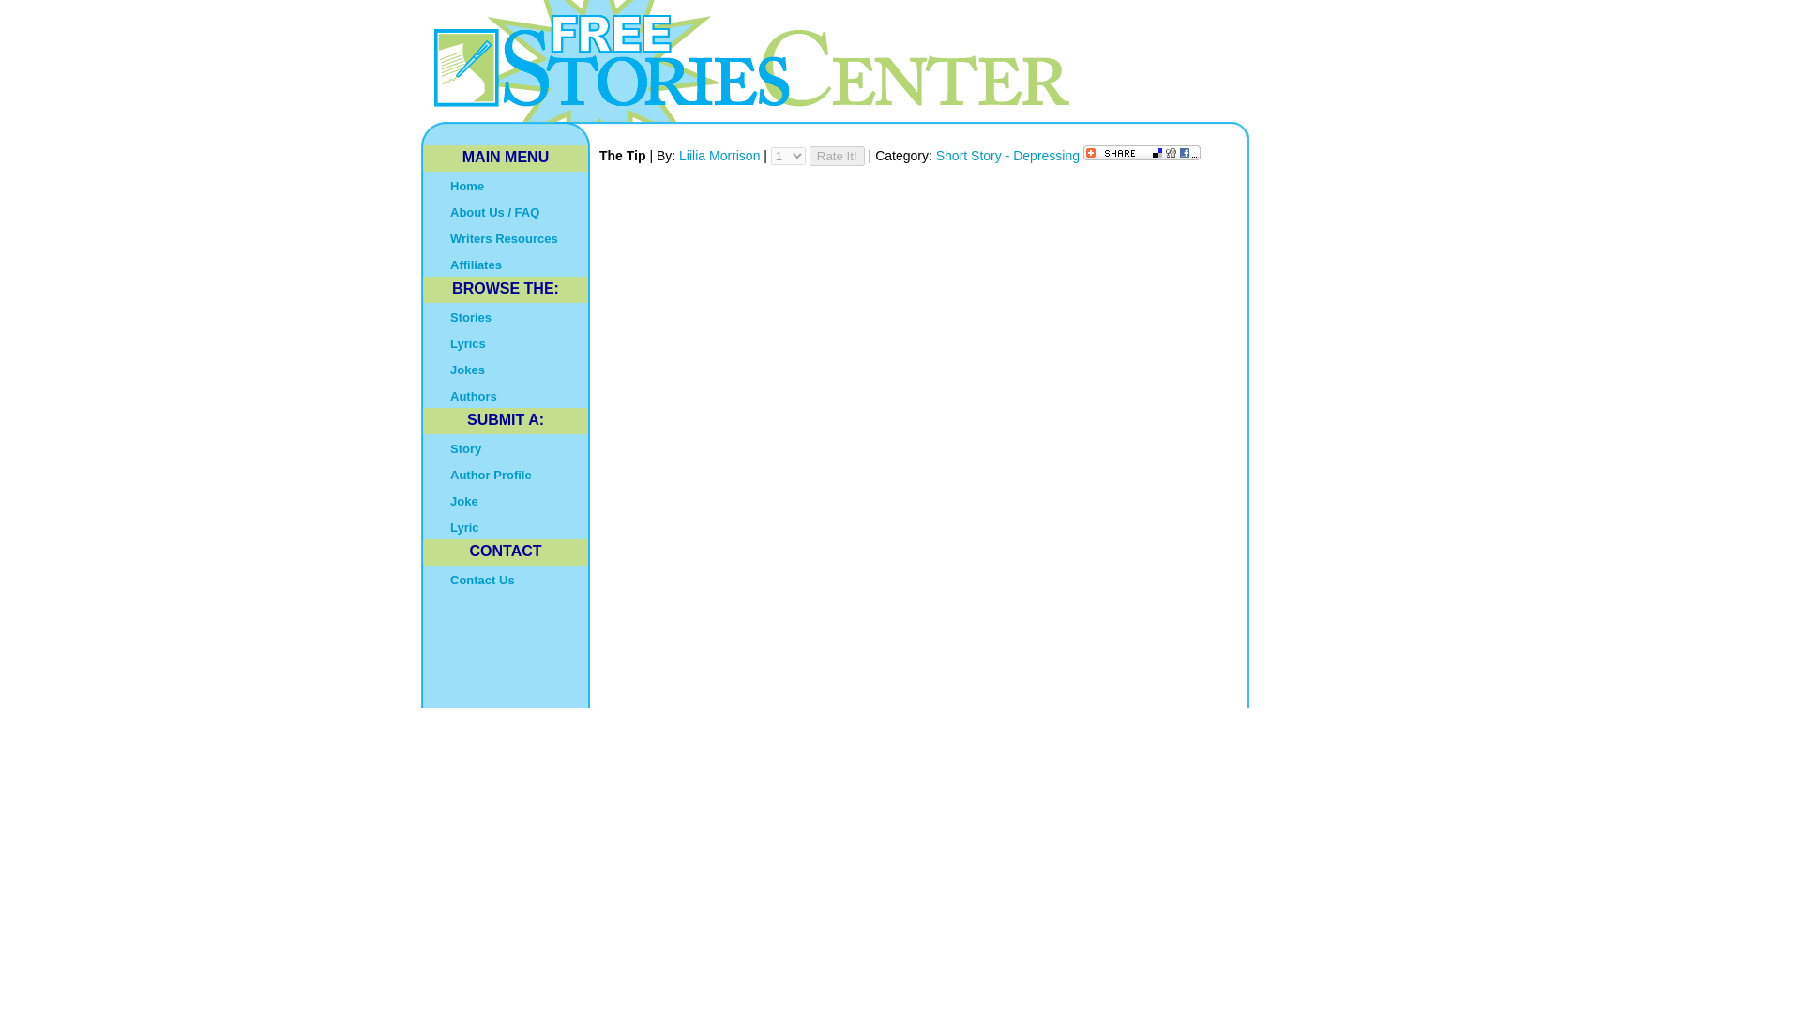 The height and width of the screenshot is (1013, 1801). What do you see at coordinates (506, 369) in the screenshot?
I see `Jokes` at bounding box center [506, 369].